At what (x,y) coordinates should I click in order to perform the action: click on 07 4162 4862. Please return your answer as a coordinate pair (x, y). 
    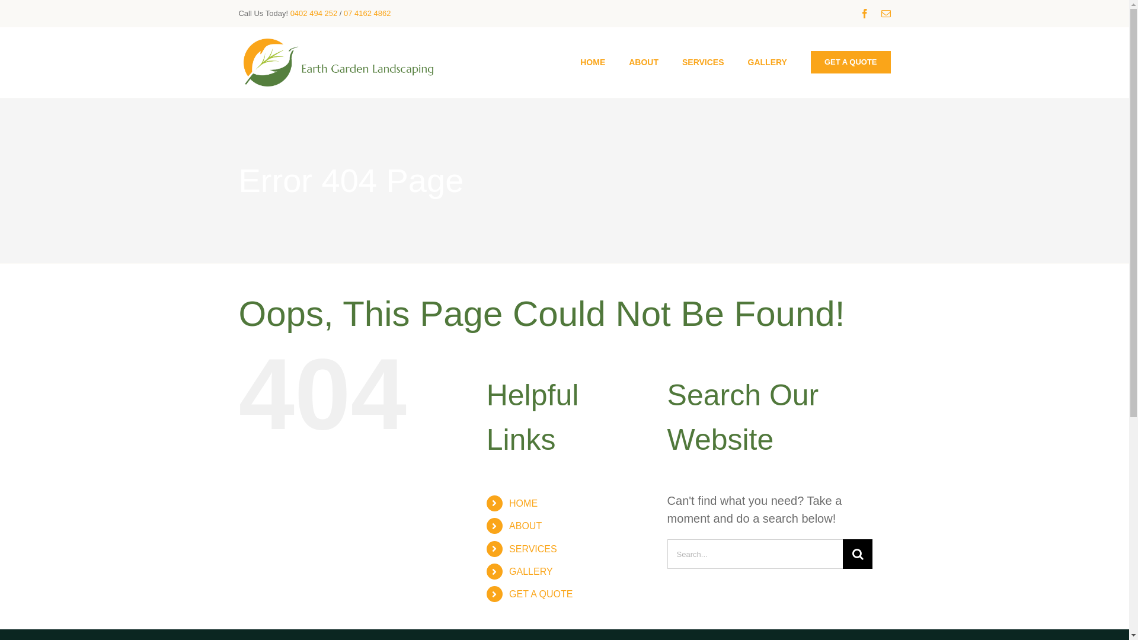
    Looking at the image, I should click on (367, 13).